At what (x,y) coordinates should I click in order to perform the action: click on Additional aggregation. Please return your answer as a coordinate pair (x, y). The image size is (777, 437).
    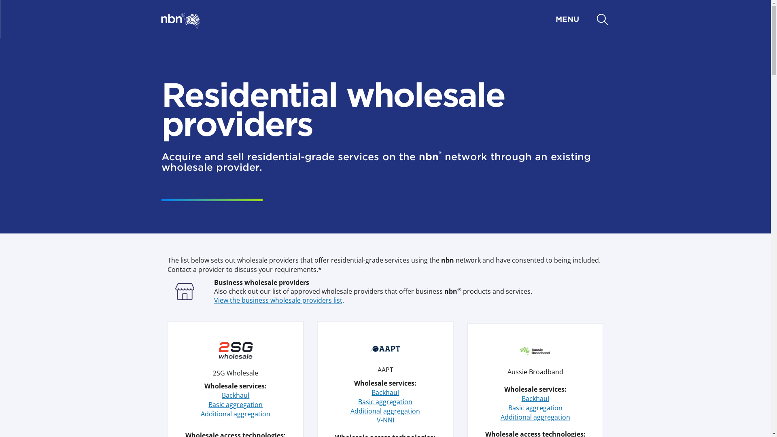
    Looking at the image, I should click on (535, 417).